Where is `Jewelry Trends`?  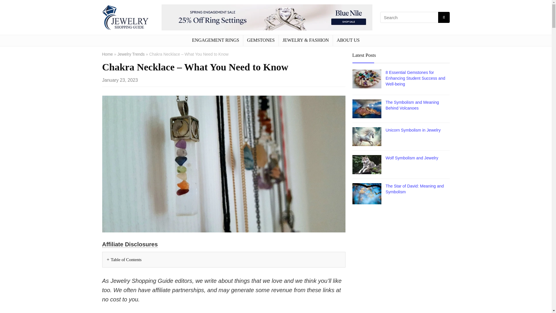 Jewelry Trends is located at coordinates (131, 54).